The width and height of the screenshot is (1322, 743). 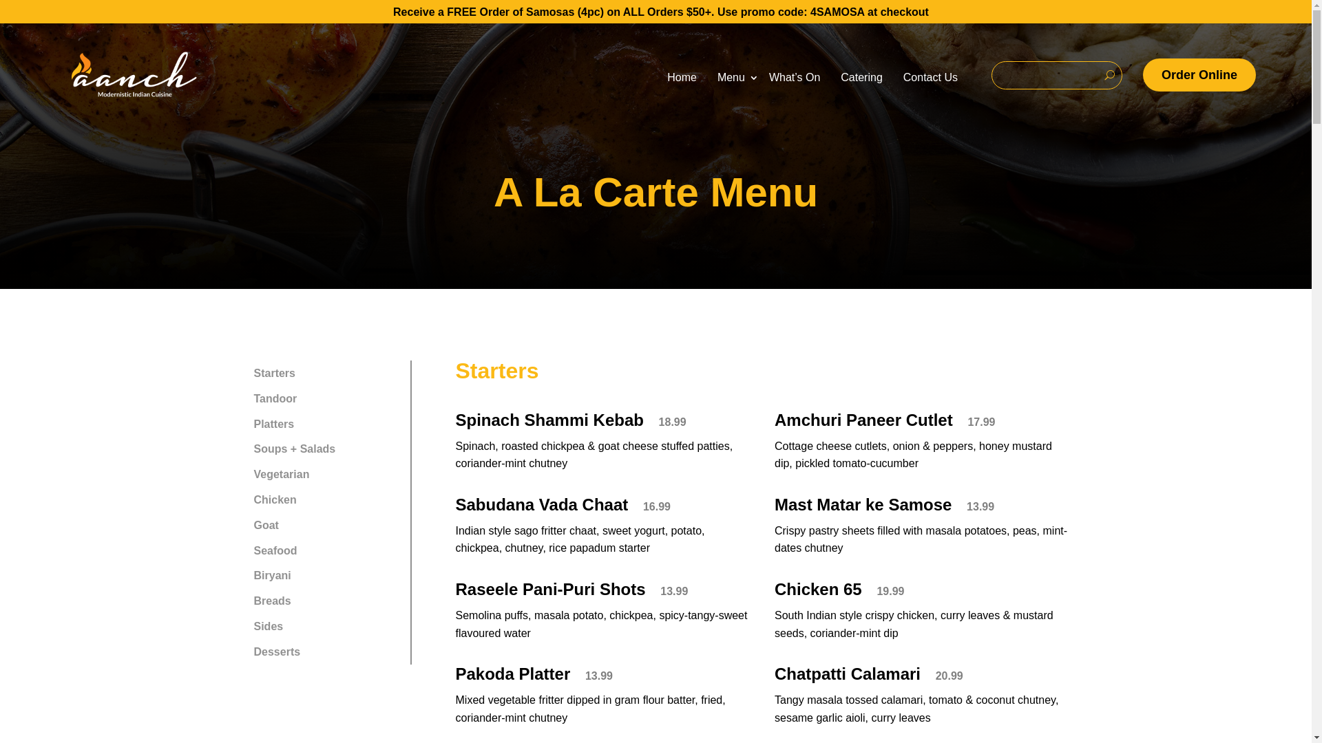 What do you see at coordinates (327, 399) in the screenshot?
I see `Tandoor` at bounding box center [327, 399].